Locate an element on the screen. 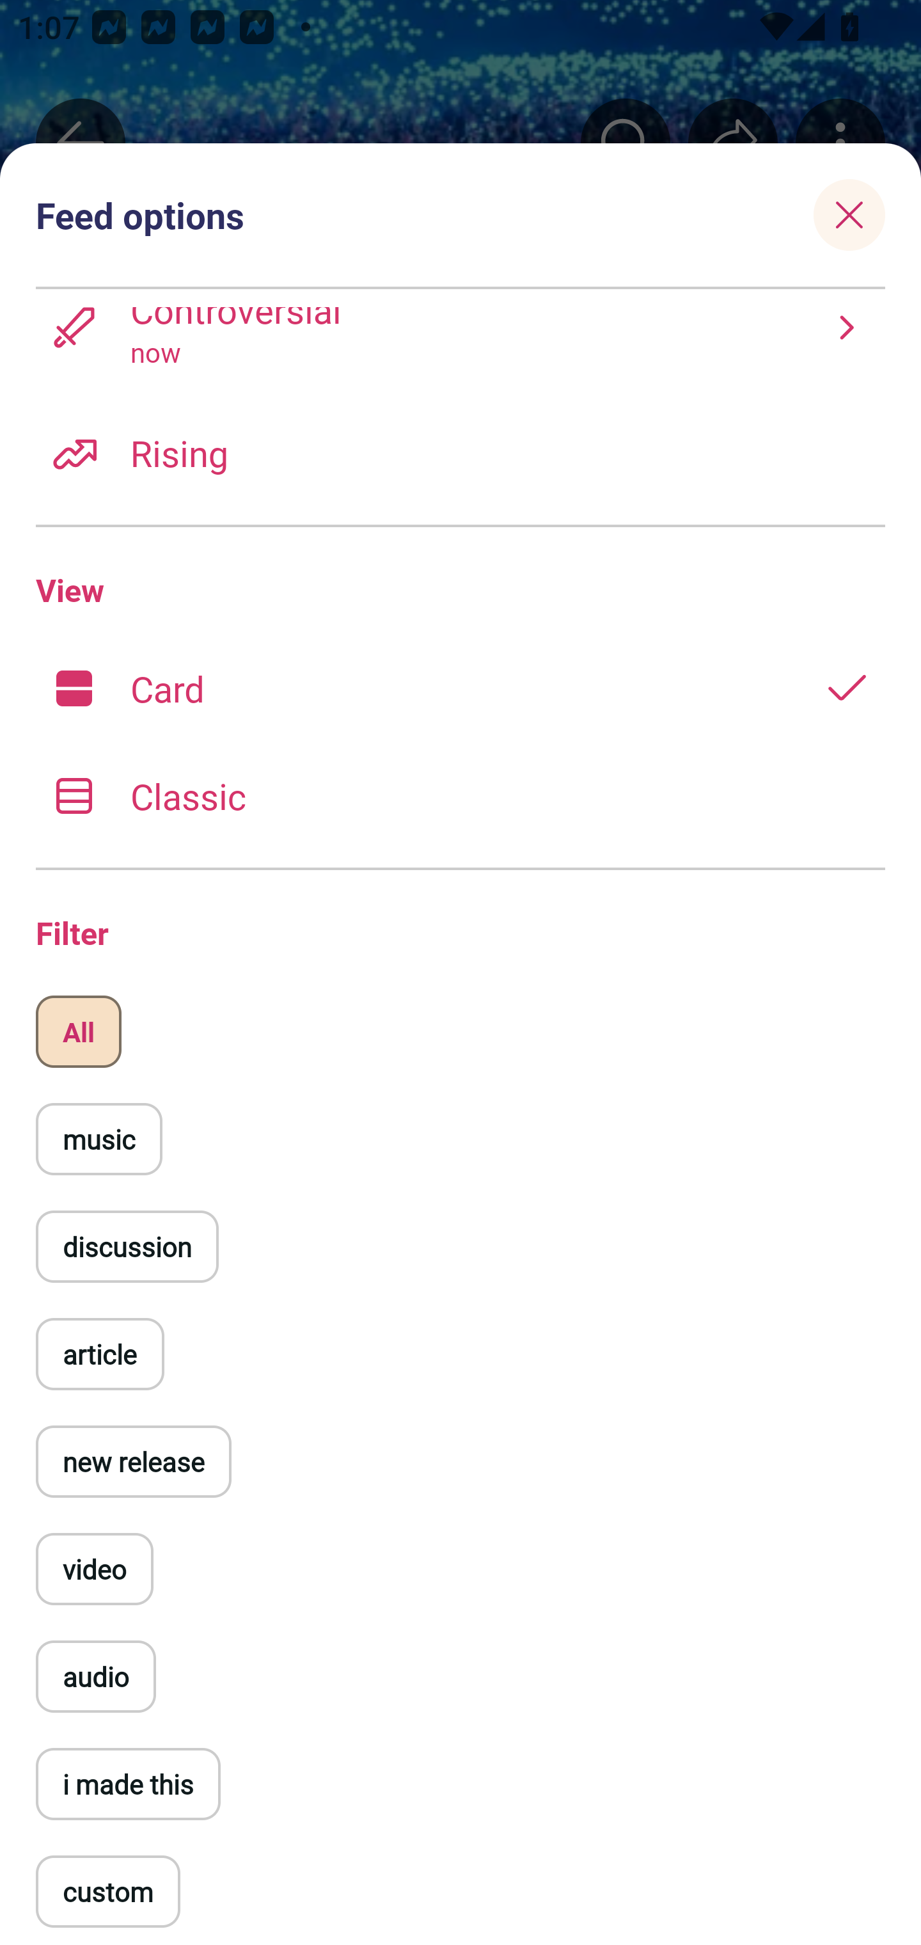  music is located at coordinates (98, 1139).